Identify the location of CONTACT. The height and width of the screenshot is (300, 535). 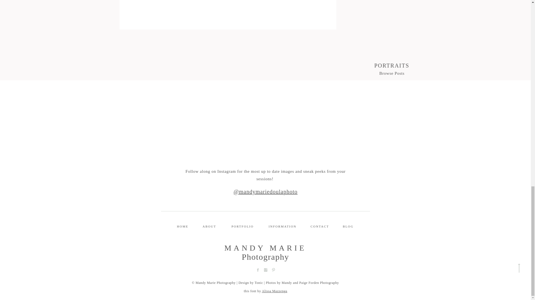
(319, 226).